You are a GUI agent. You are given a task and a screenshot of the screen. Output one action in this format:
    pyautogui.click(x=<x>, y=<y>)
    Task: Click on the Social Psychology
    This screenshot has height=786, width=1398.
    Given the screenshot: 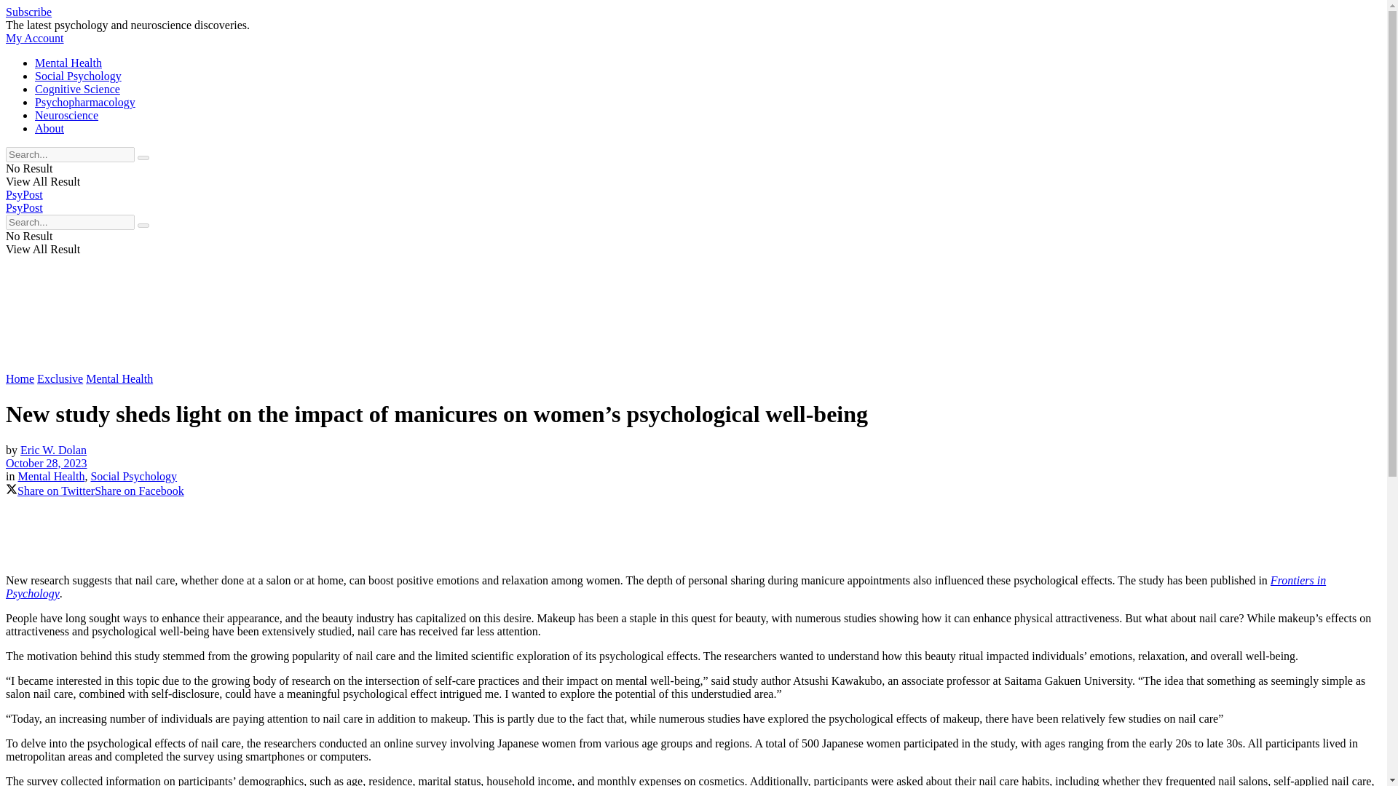 What is the action you would take?
    pyautogui.click(x=79, y=76)
    